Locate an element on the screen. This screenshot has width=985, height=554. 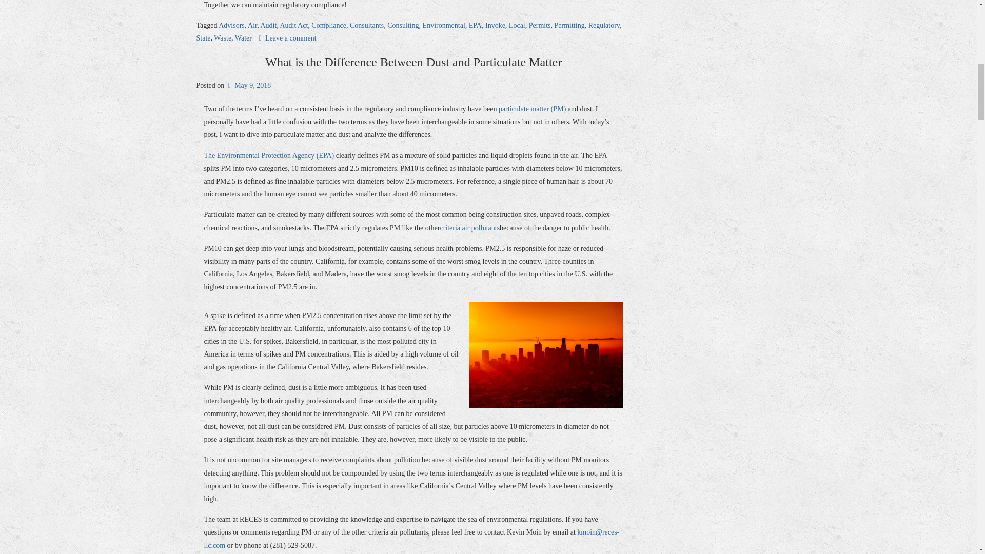
Environmental is located at coordinates (443, 26).